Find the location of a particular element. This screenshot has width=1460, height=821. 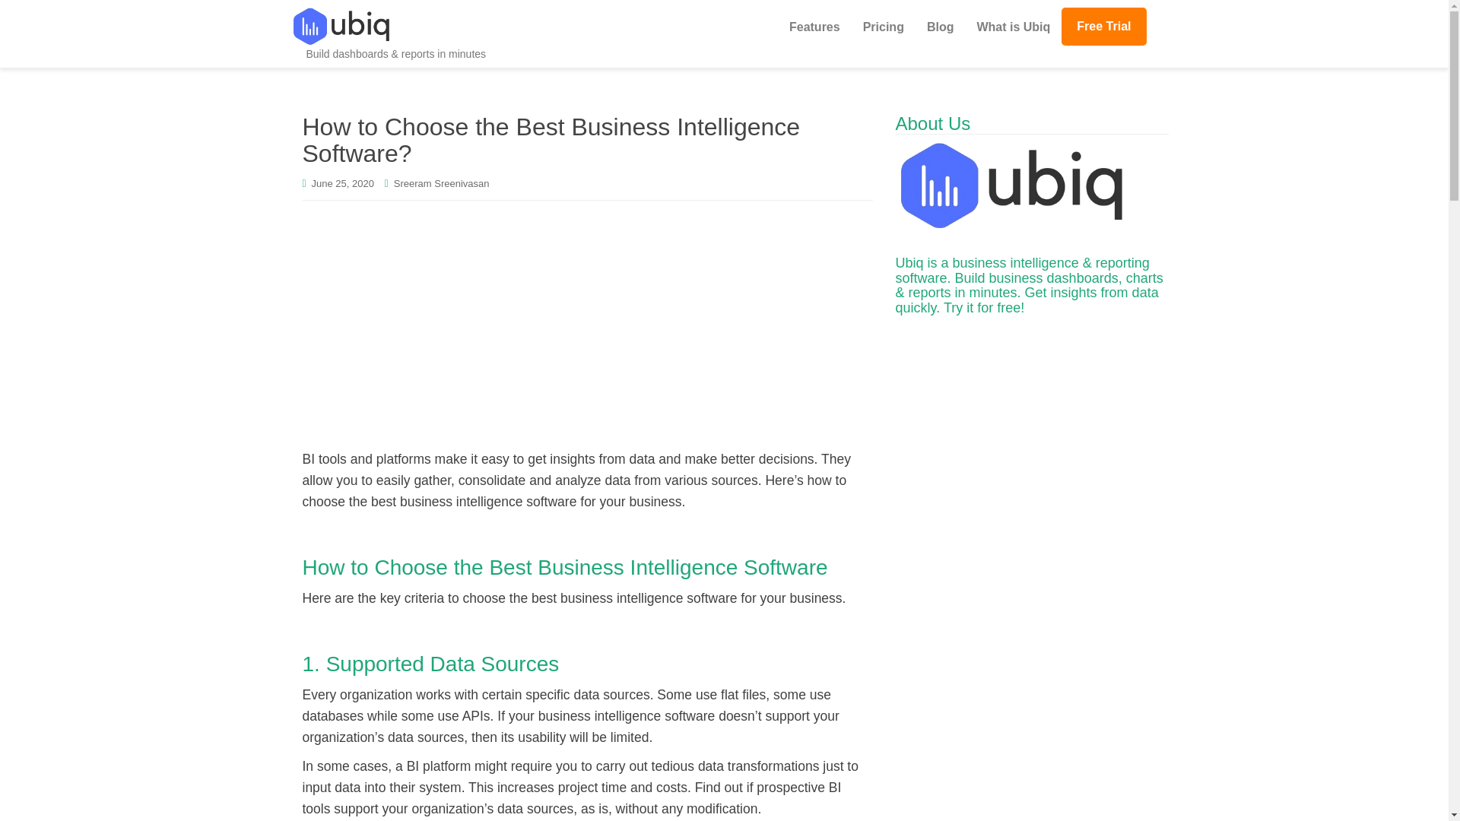

Advertisement is located at coordinates (1033, 721).